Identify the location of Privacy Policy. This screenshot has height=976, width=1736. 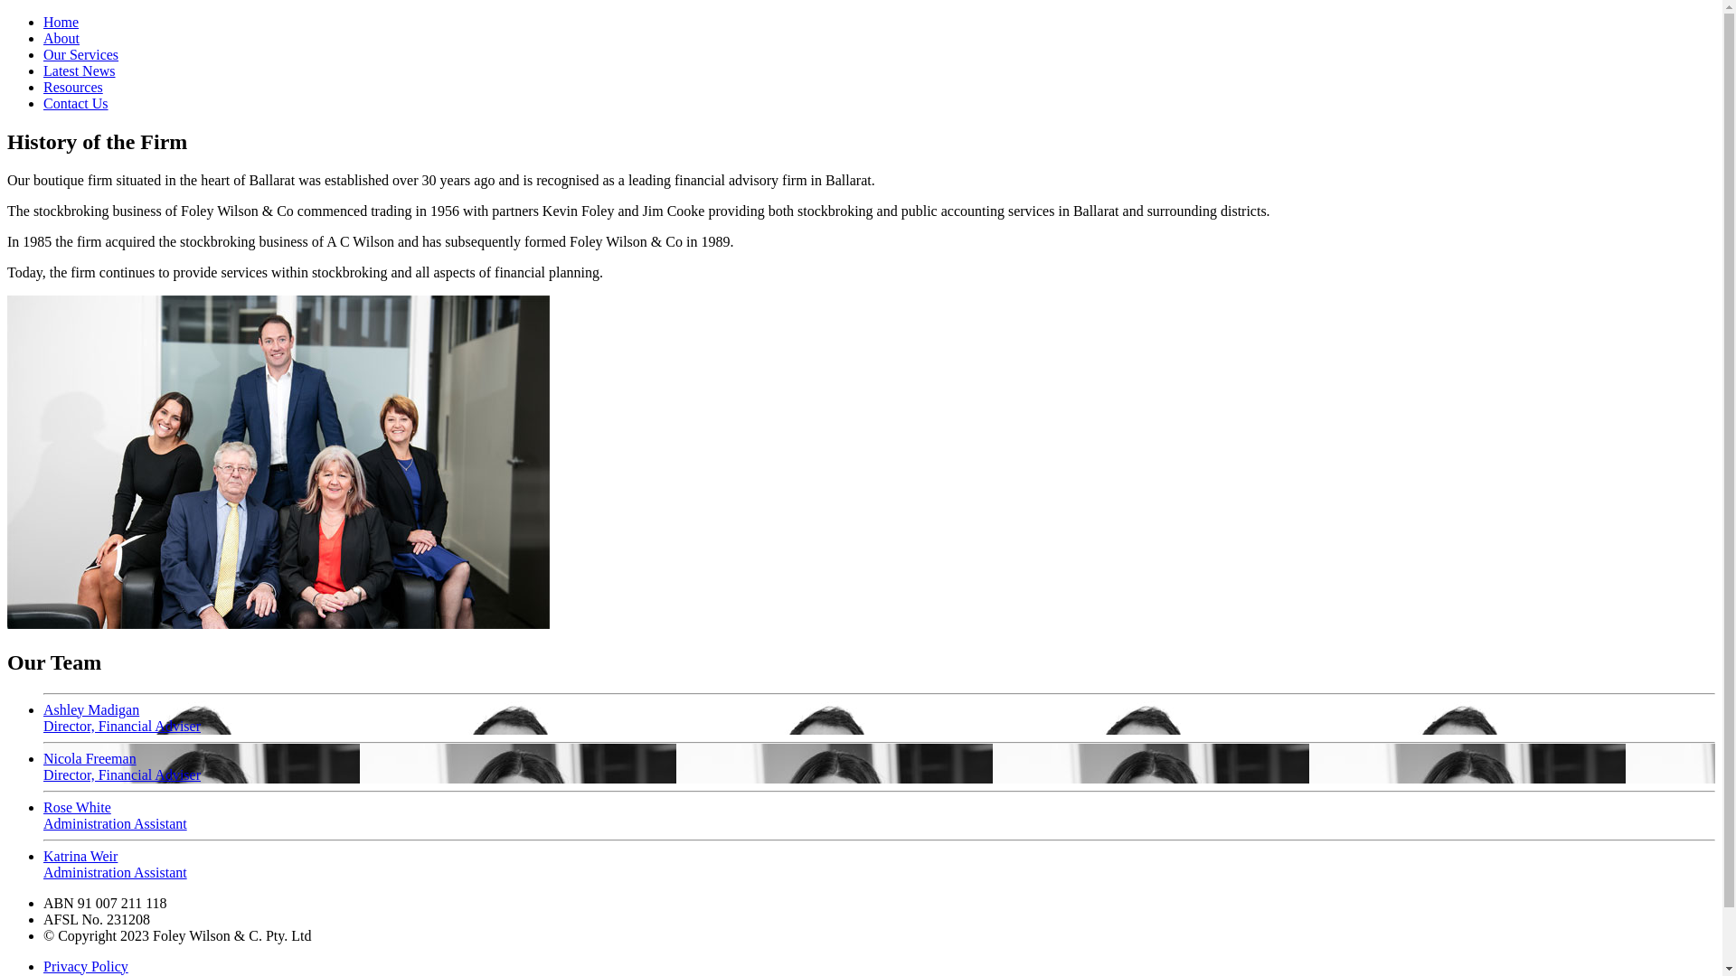
(86, 967).